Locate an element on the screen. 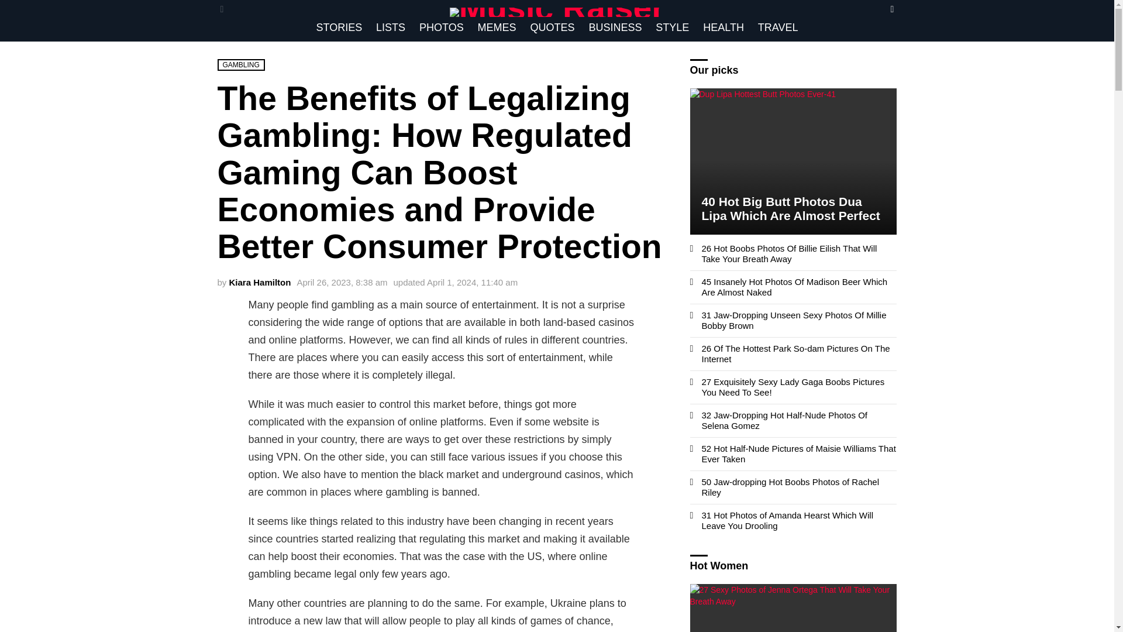  LISTS is located at coordinates (391, 27).